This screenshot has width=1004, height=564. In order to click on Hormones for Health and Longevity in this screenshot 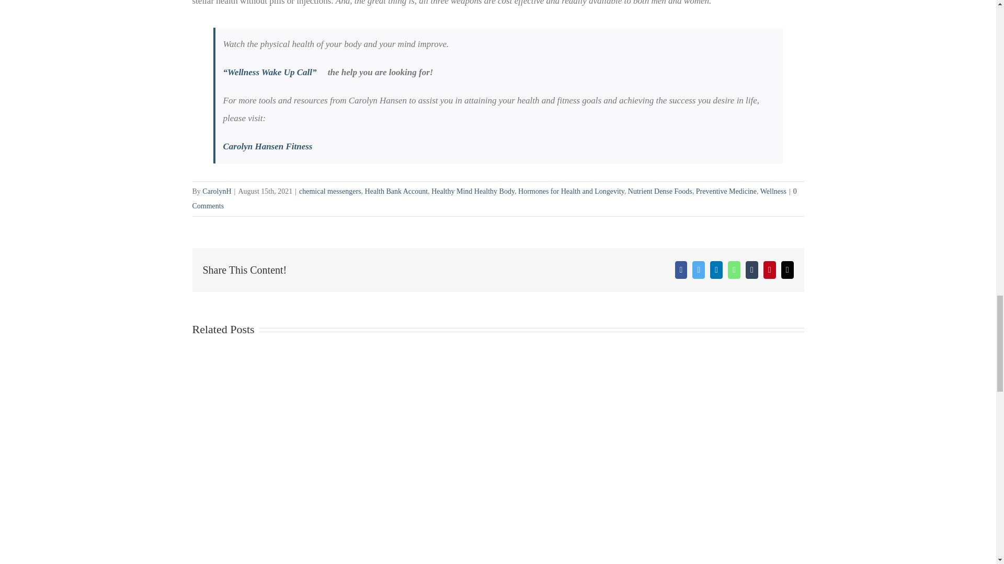, I will do `click(571, 191)`.